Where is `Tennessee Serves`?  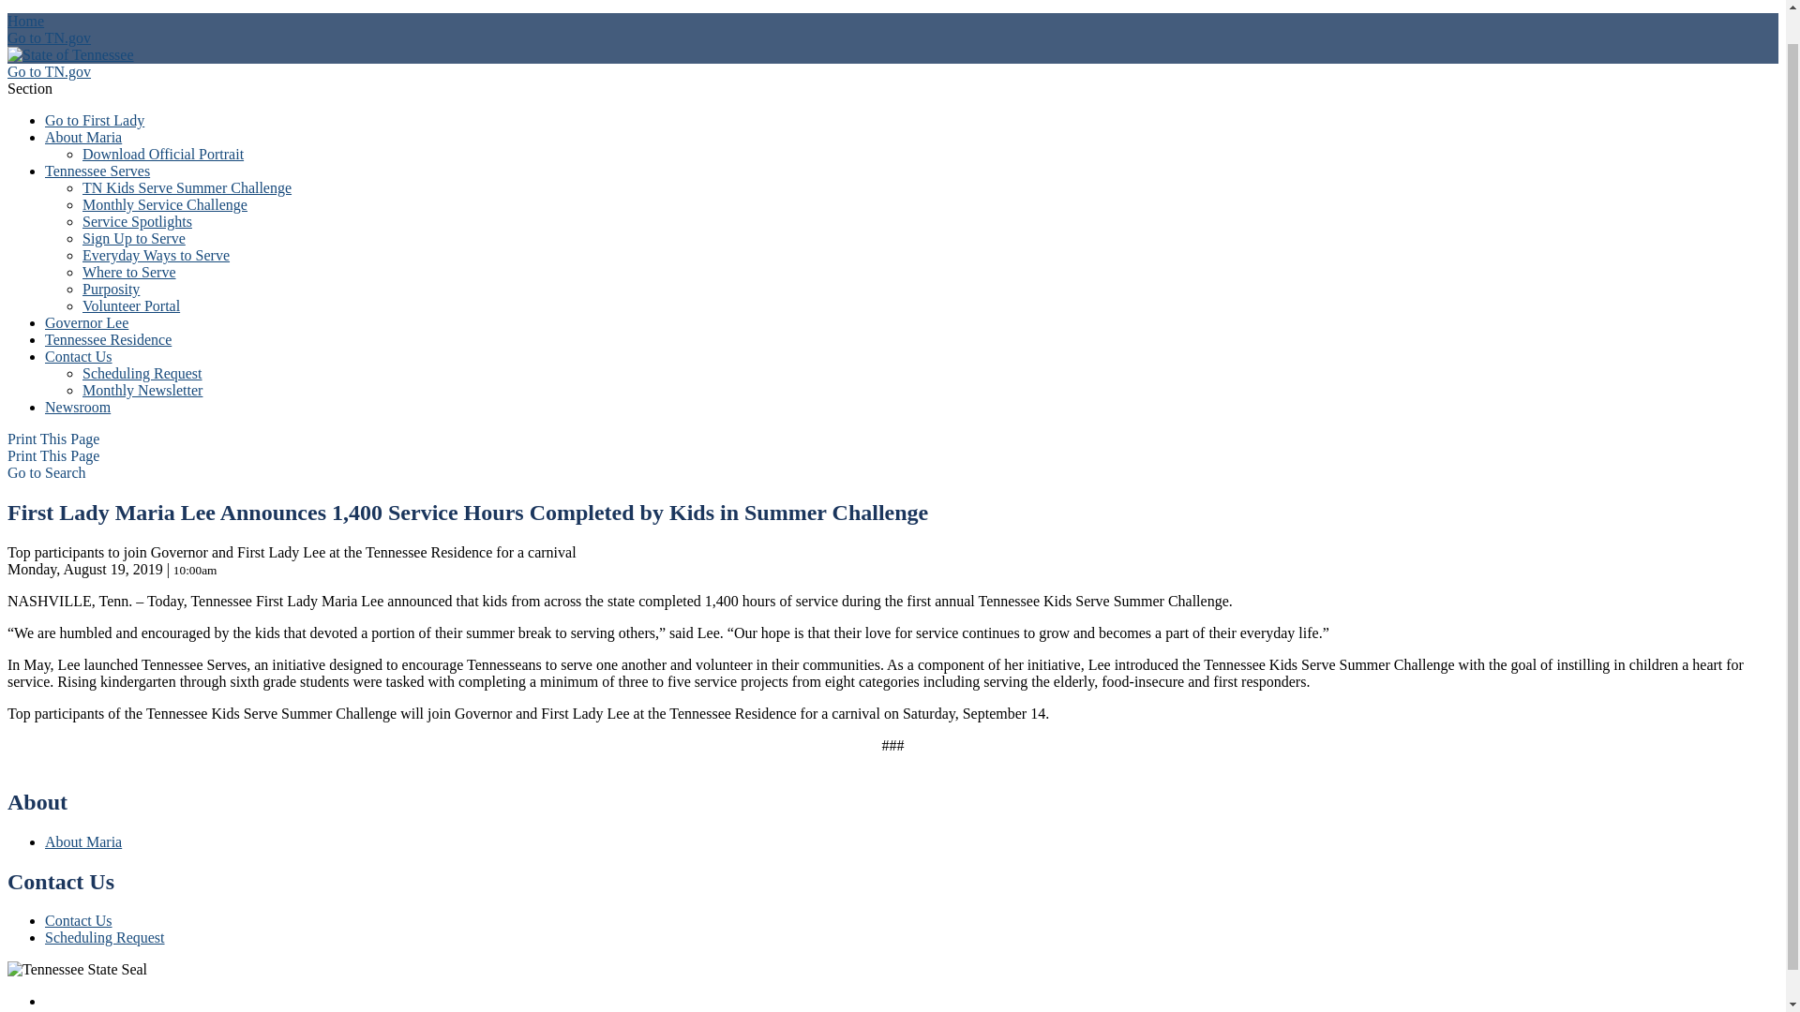 Tennessee Serves is located at coordinates (97, 171).